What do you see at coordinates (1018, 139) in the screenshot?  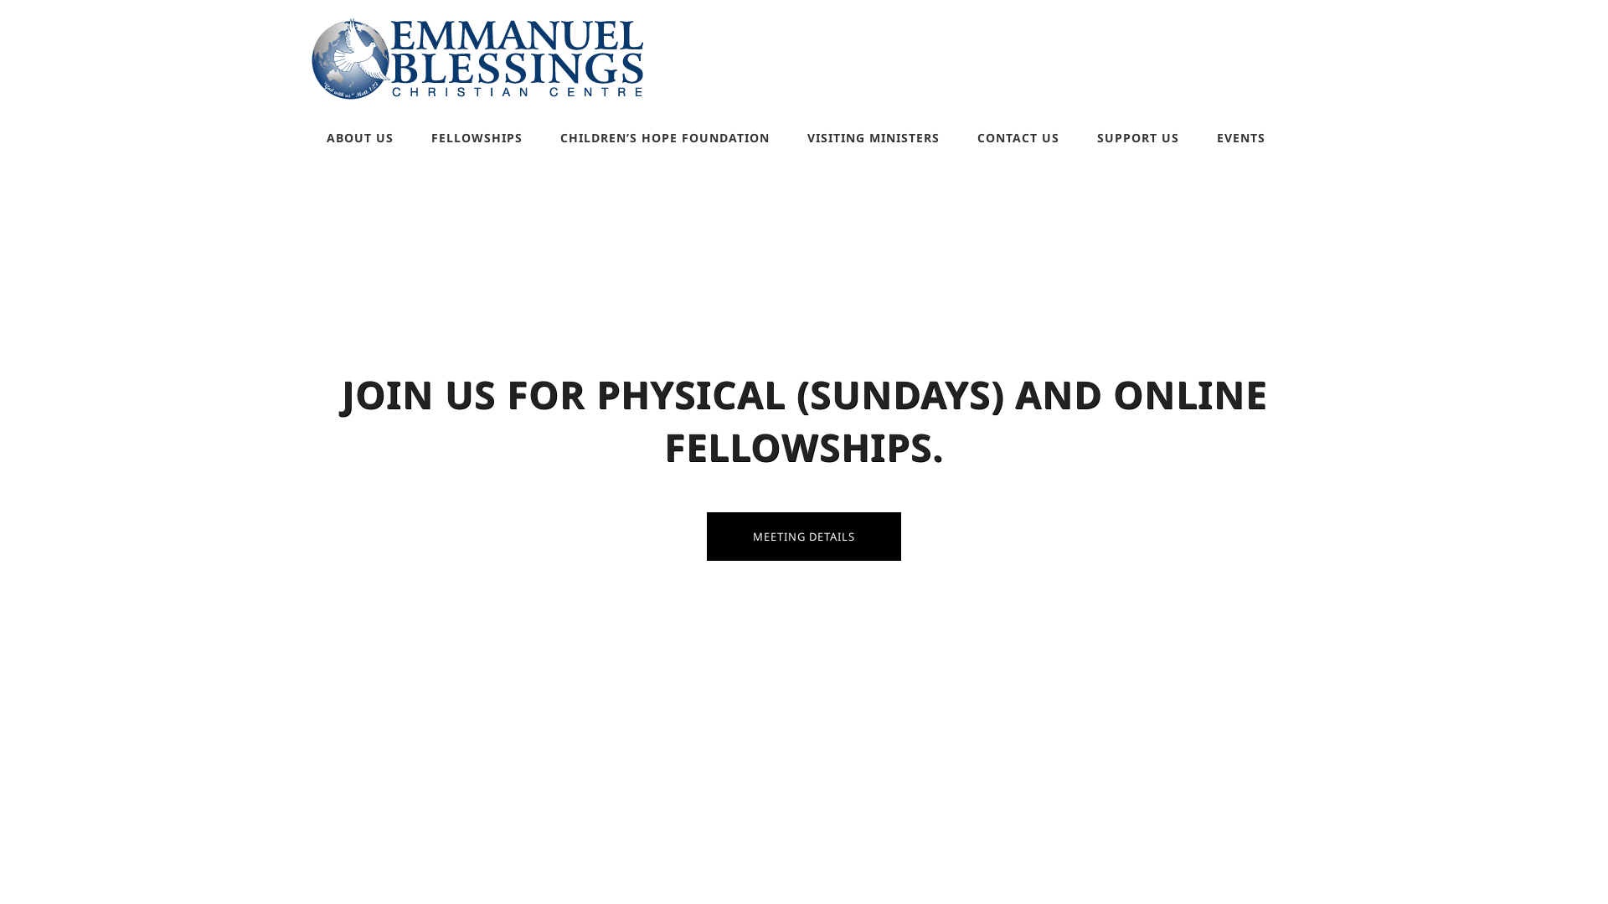 I see `CONTACT US` at bounding box center [1018, 139].